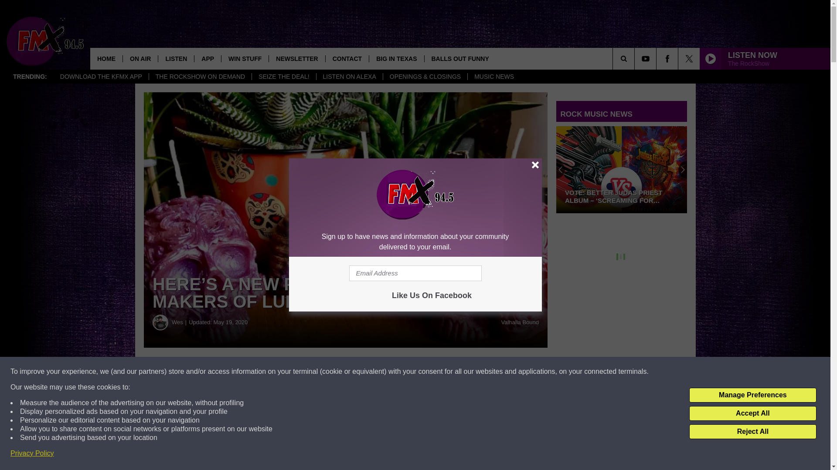 This screenshot has height=470, width=837. Describe the element at coordinates (636, 58) in the screenshot. I see `SEARCH` at that location.